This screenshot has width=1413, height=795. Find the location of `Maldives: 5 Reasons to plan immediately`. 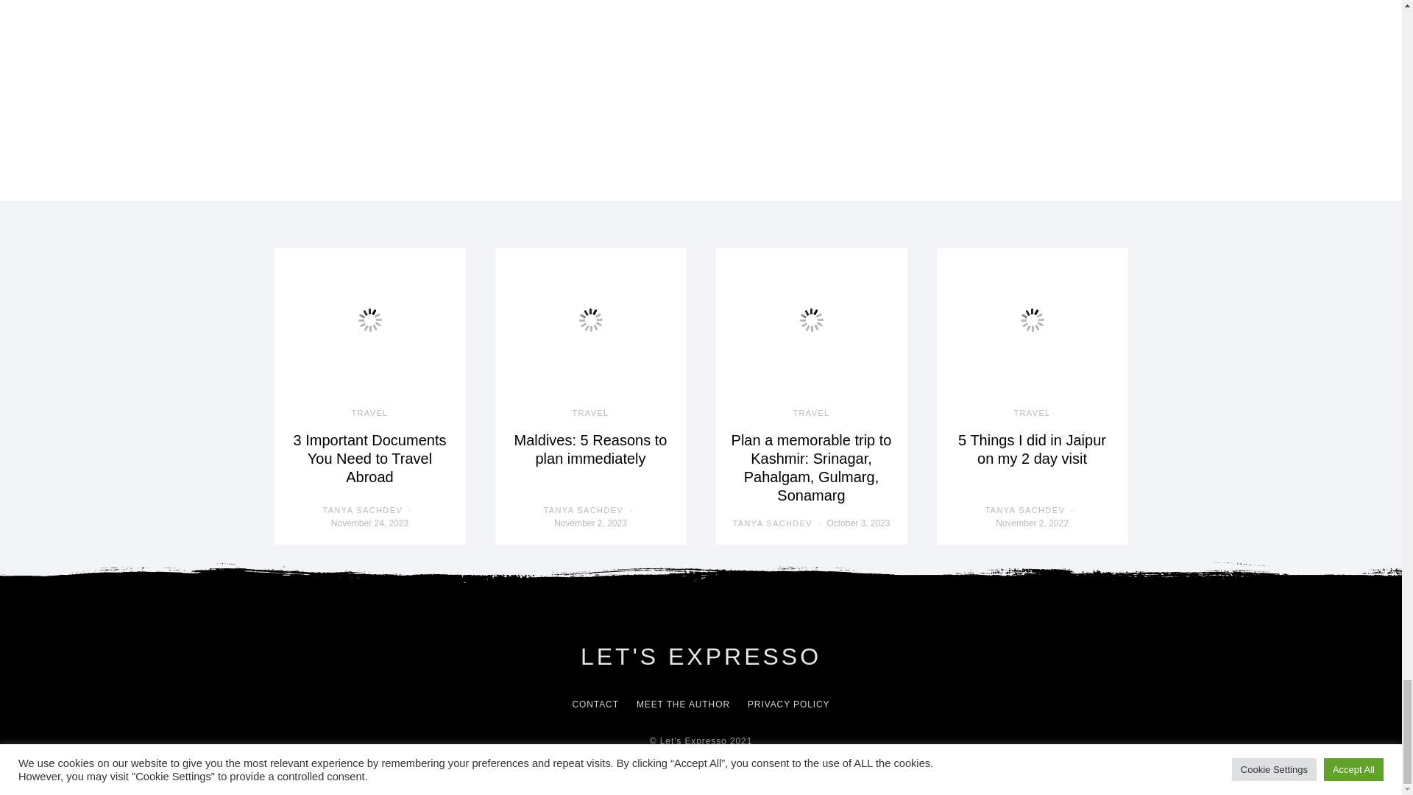

Maldives: 5 Reasons to plan immediately is located at coordinates (590, 449).